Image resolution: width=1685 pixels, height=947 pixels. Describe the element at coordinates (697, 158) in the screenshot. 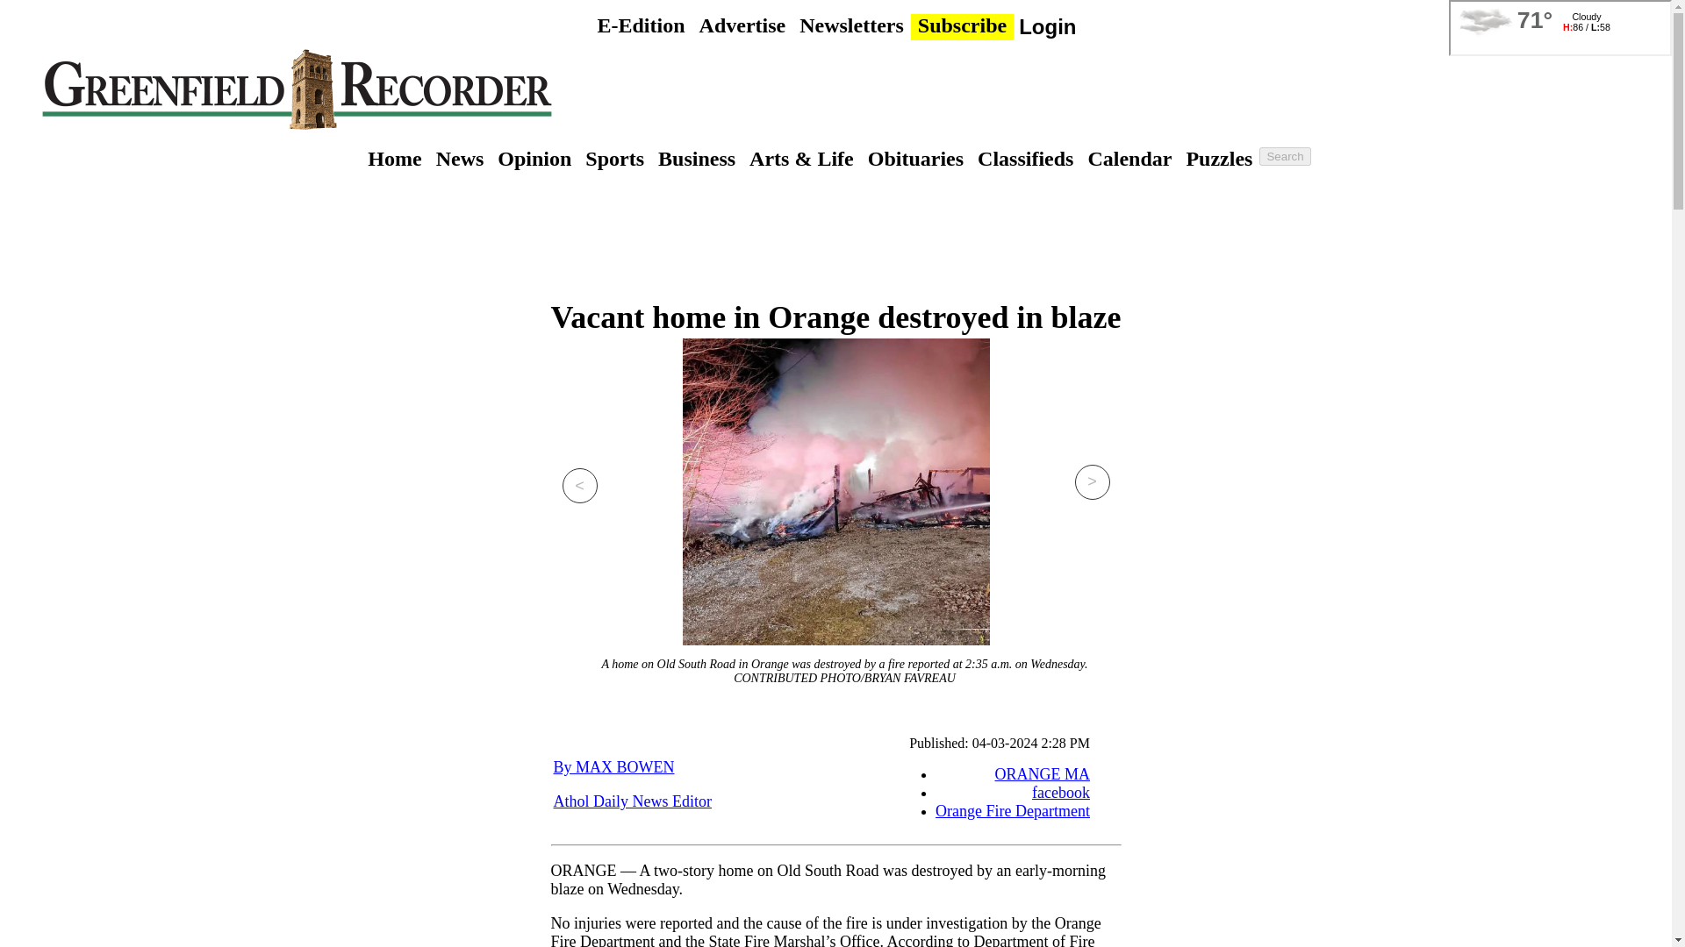

I see `Business` at that location.